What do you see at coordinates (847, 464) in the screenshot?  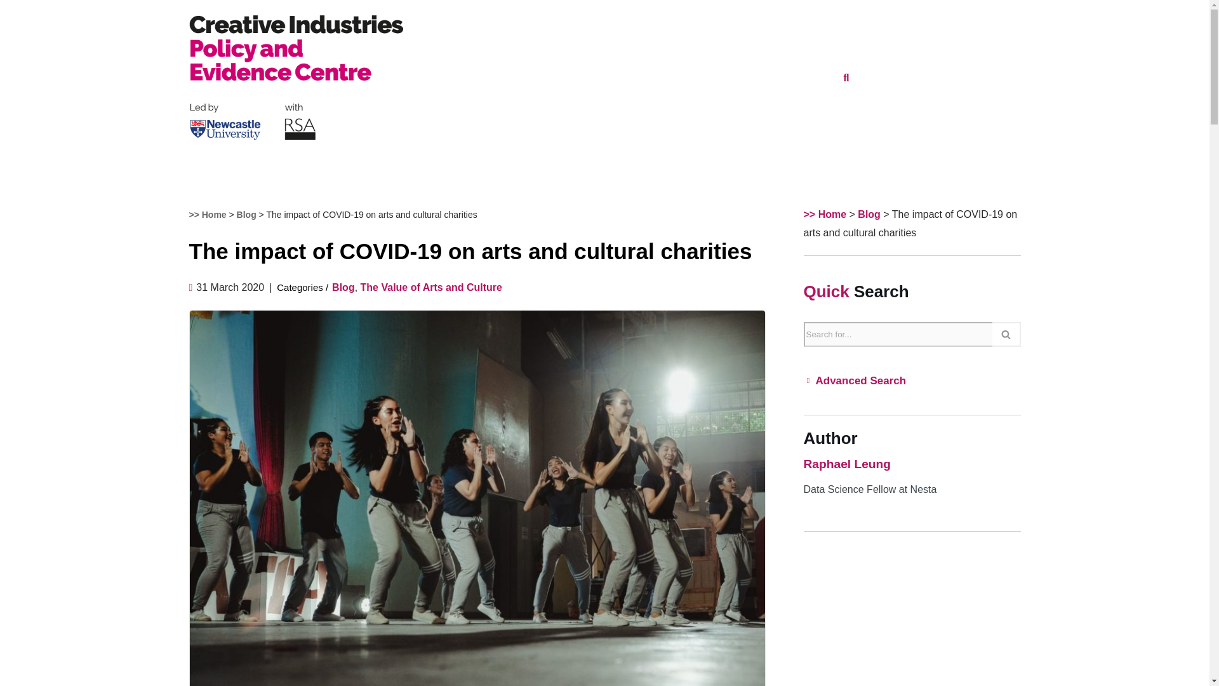 I see `Raphael Leung` at bounding box center [847, 464].